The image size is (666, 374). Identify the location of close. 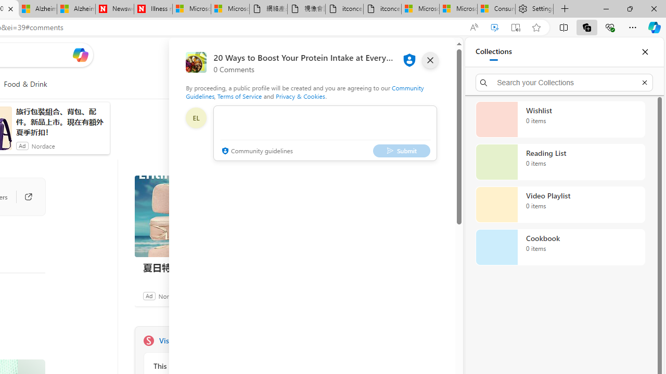
(430, 60).